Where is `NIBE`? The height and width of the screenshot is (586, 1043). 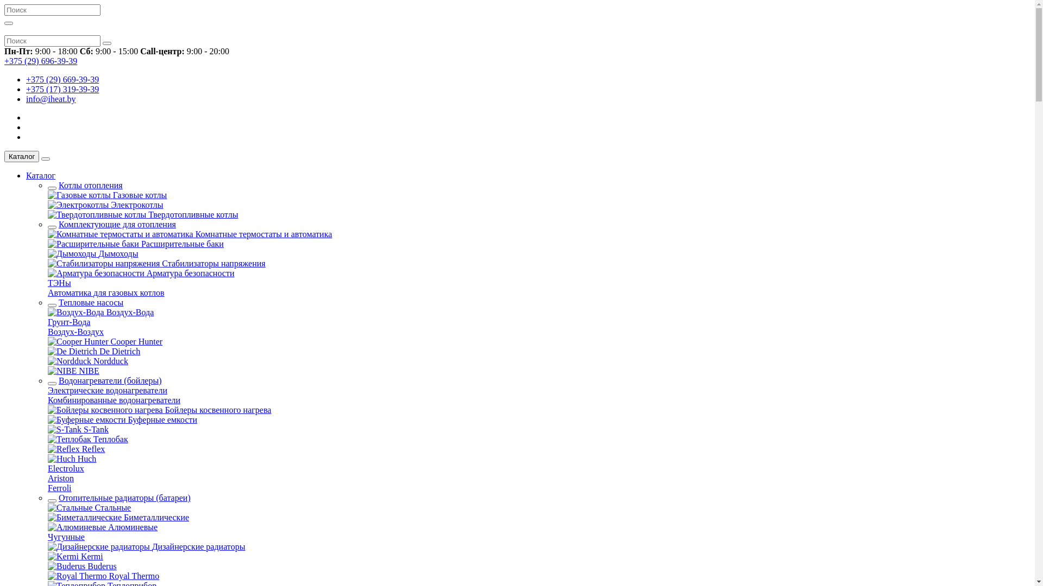
NIBE is located at coordinates (74, 371).